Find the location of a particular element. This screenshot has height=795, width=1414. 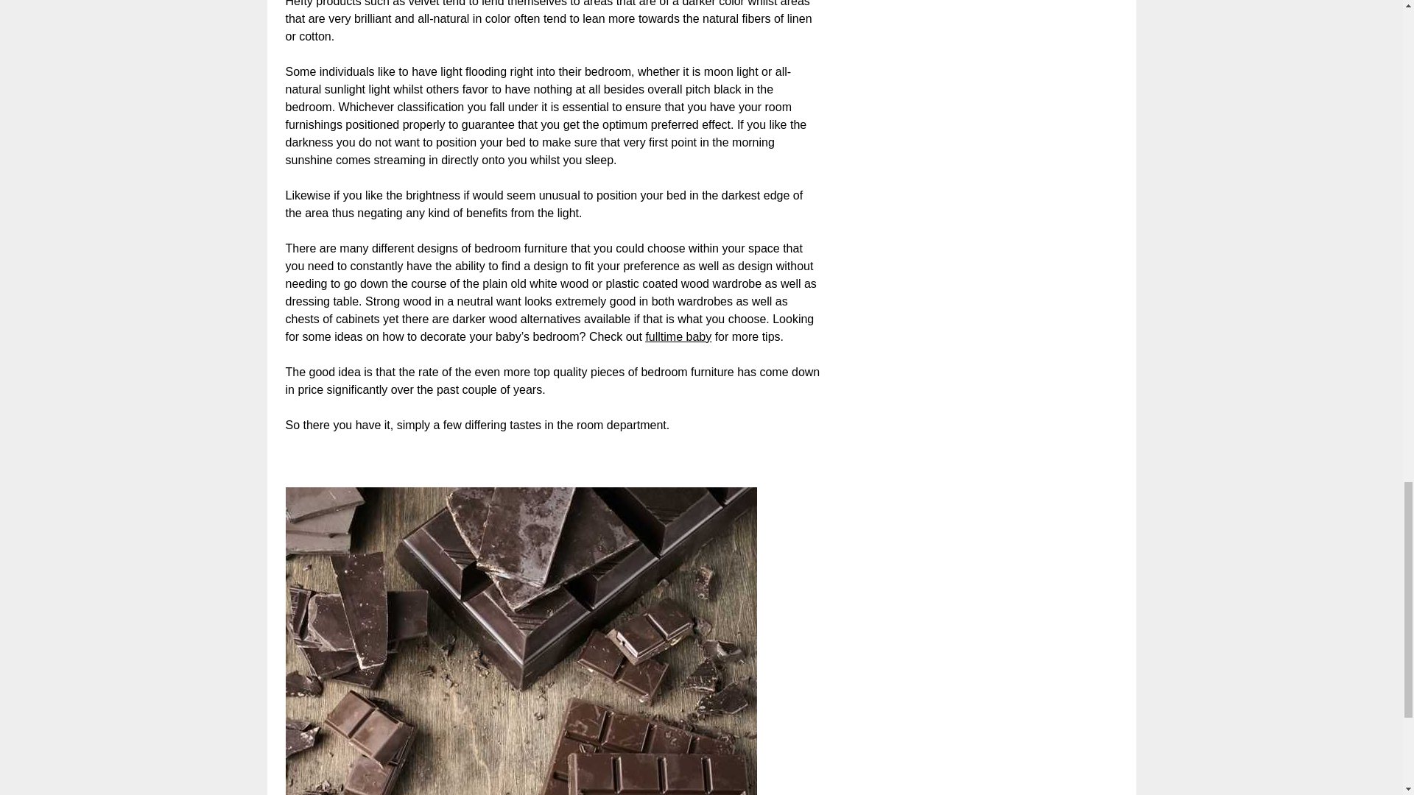

fulltime baby is located at coordinates (678, 336).